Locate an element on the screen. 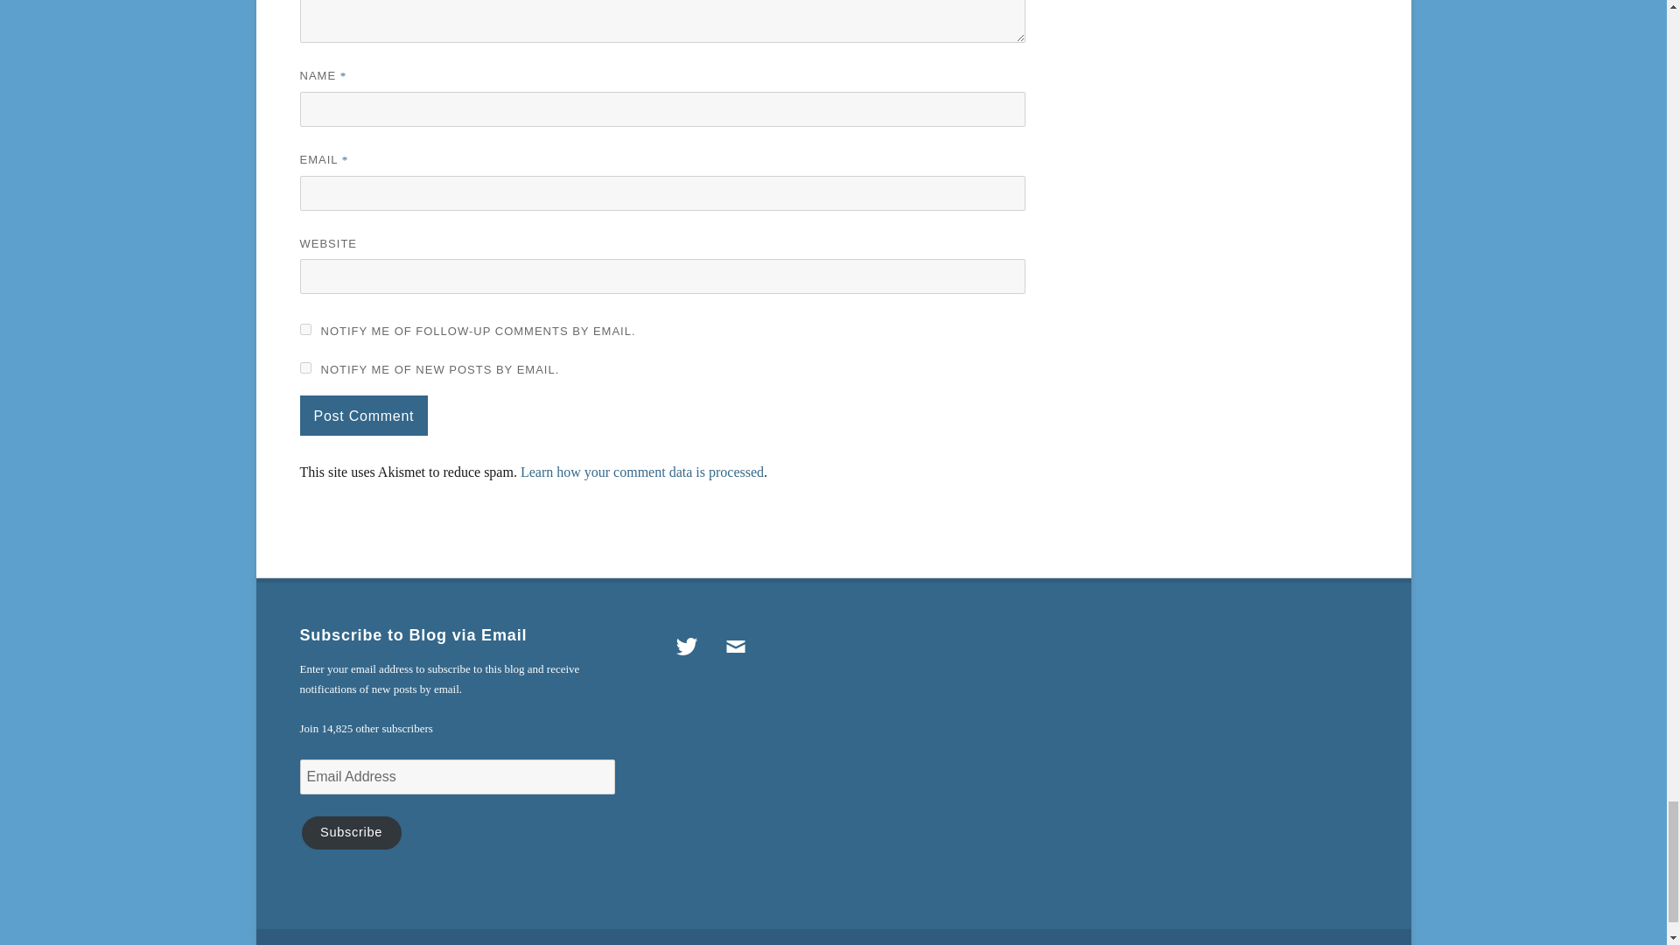  Twitter is located at coordinates (687, 647).